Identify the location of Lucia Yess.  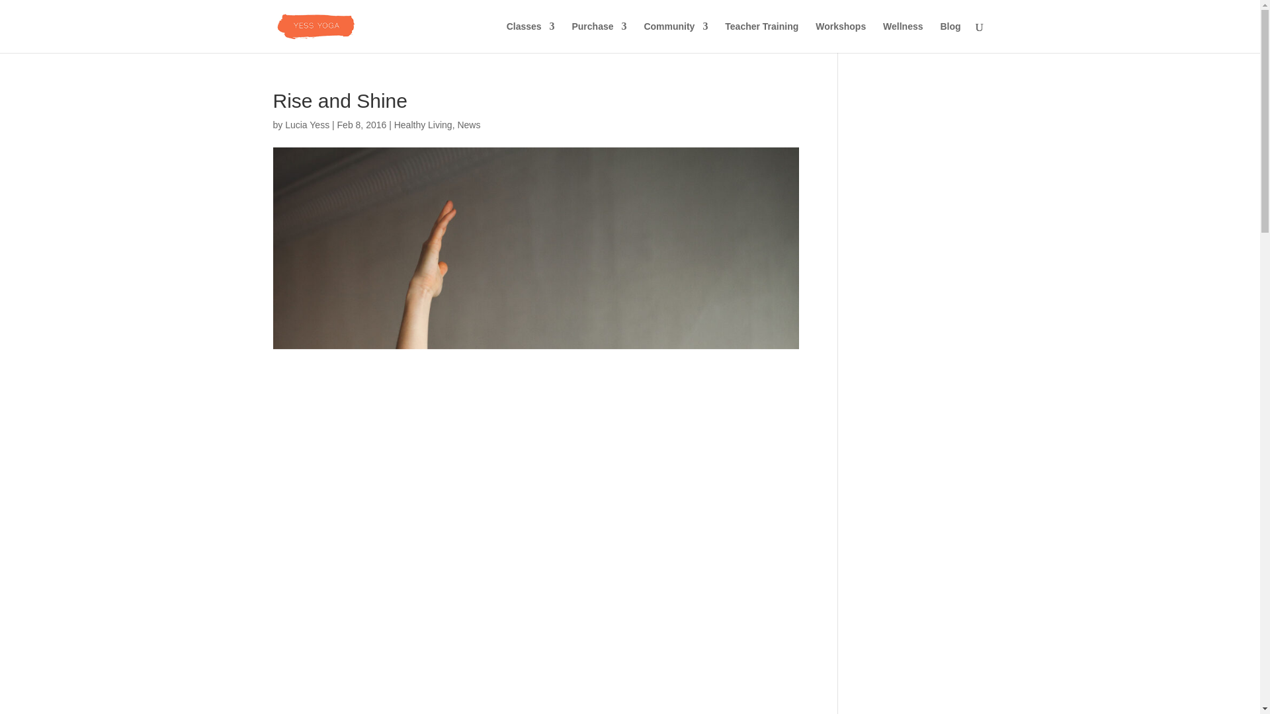
(307, 124).